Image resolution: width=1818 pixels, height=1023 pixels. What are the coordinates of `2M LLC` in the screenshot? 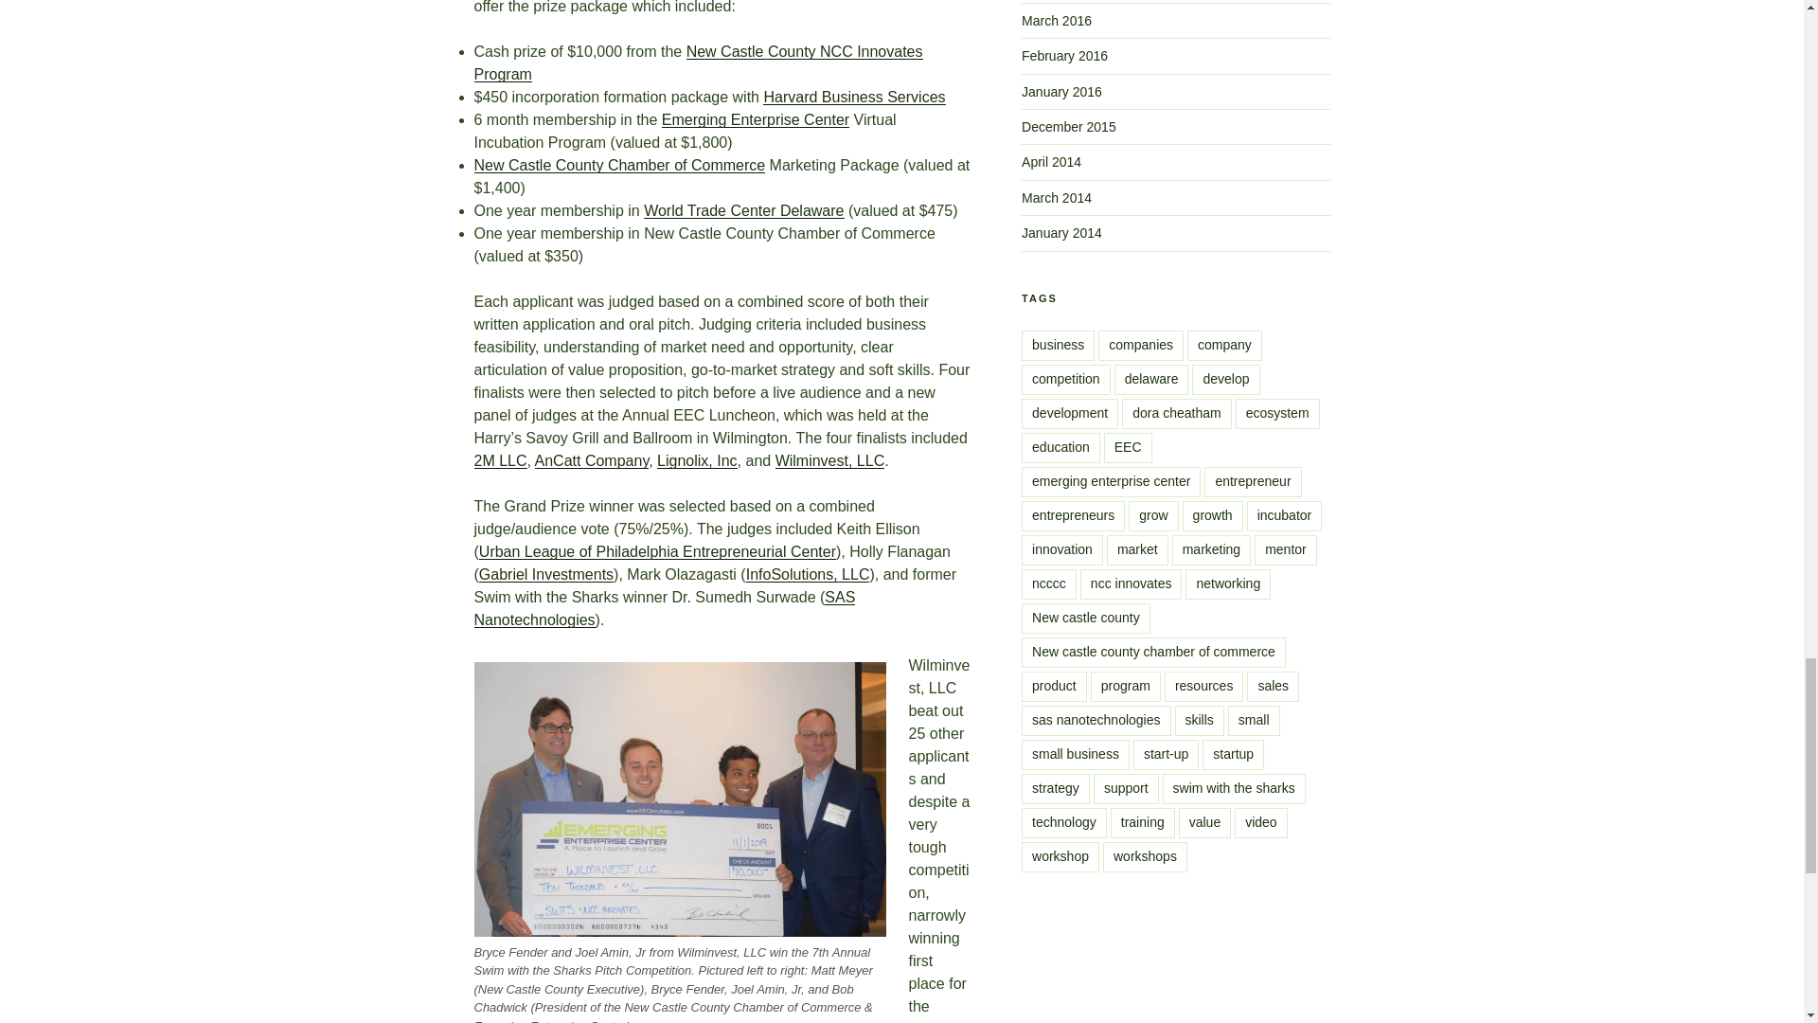 It's located at (500, 460).